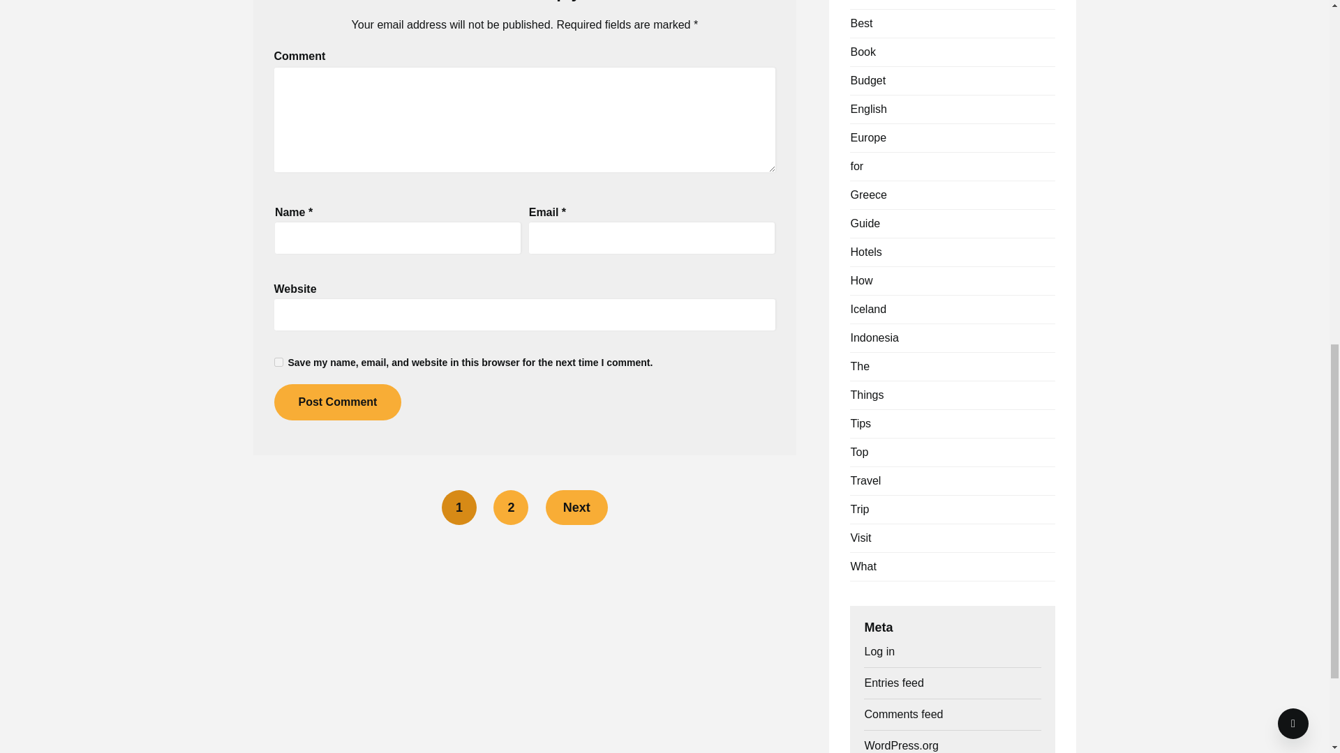 This screenshot has height=753, width=1340. I want to click on for, so click(856, 166).